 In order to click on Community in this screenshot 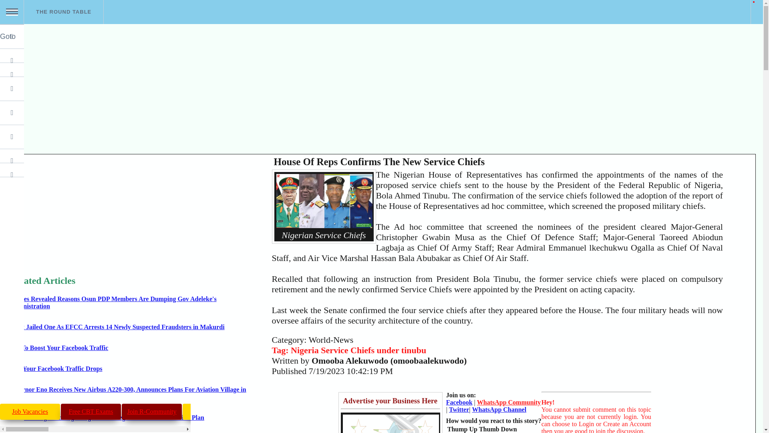, I will do `click(517, 411)`.